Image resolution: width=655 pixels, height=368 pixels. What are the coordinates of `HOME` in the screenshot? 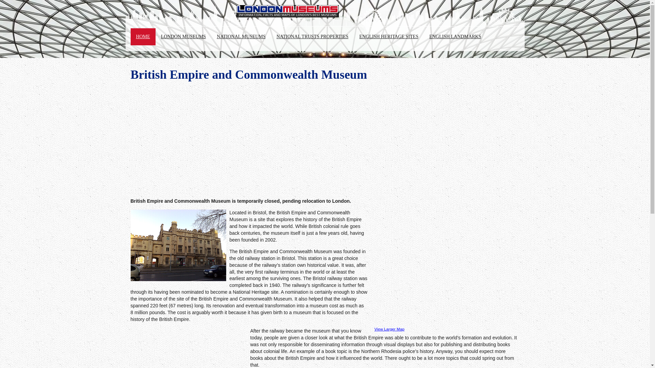 It's located at (143, 37).